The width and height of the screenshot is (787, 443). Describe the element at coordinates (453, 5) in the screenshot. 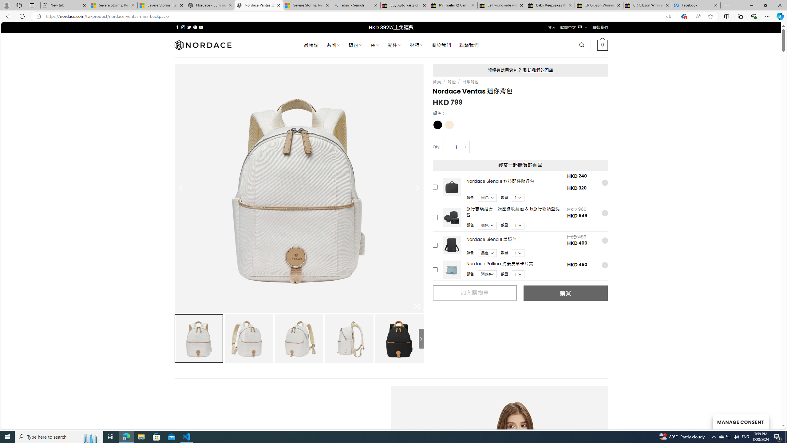

I see `RV, Trailer & Camper Steps & Ladders for sale | eBay` at that location.